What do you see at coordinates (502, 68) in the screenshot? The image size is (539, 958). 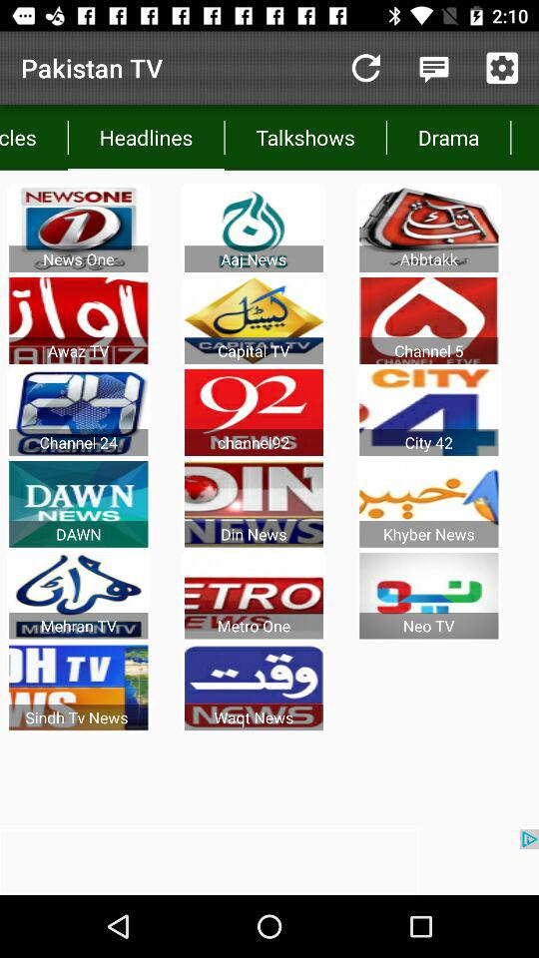 I see `todas las noticias del dia` at bounding box center [502, 68].